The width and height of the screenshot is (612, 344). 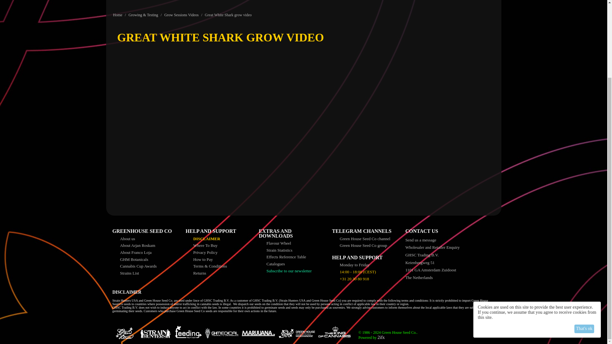 What do you see at coordinates (296, 333) in the screenshot?
I see `Green House Merchandise` at bounding box center [296, 333].